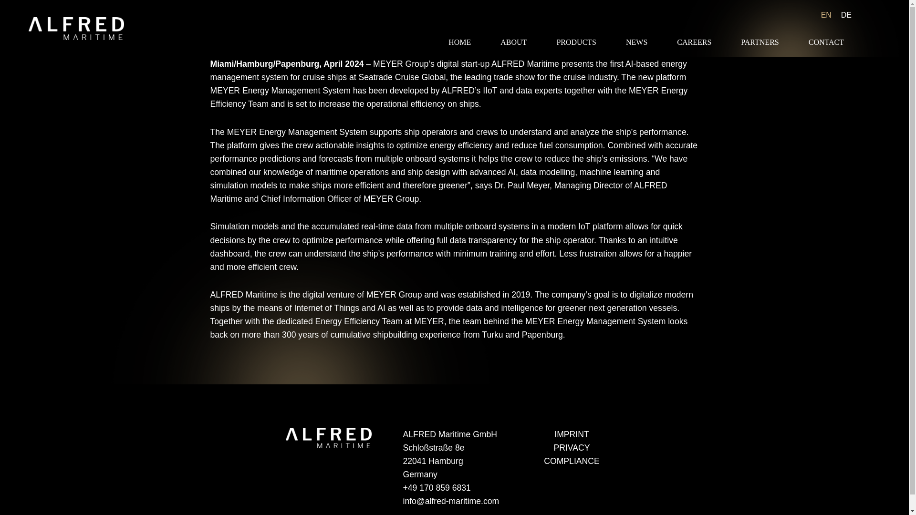  What do you see at coordinates (459, 42) in the screenshot?
I see `HOME` at bounding box center [459, 42].